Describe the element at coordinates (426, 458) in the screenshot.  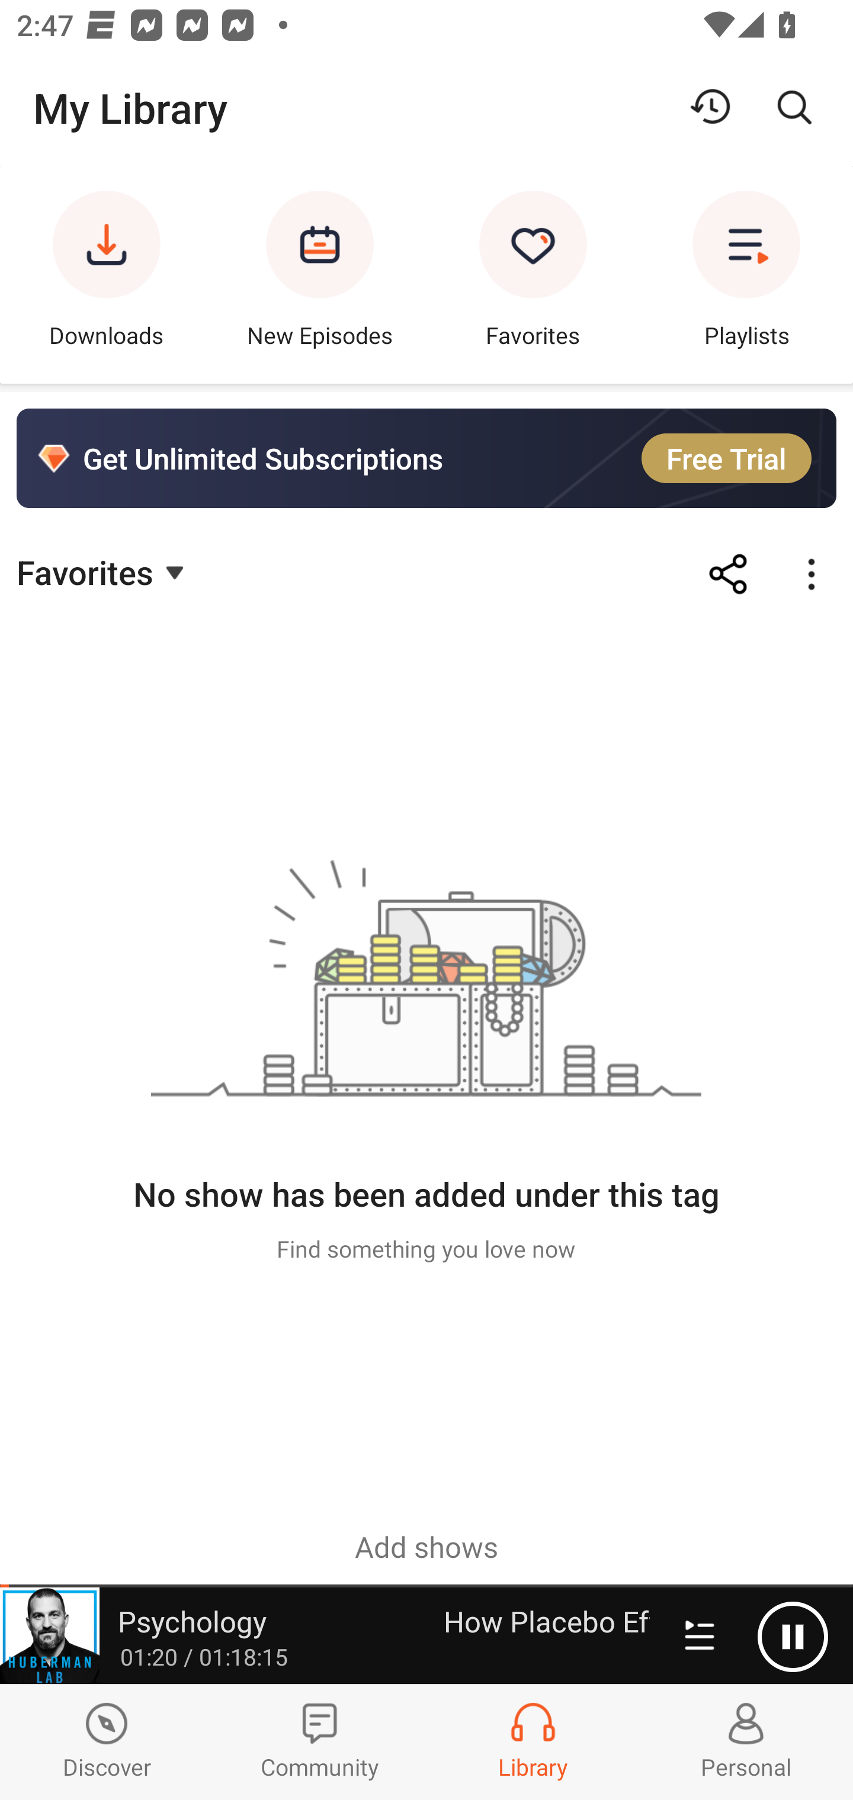
I see `Get Unlimited Subscriptions Free Trial` at that location.